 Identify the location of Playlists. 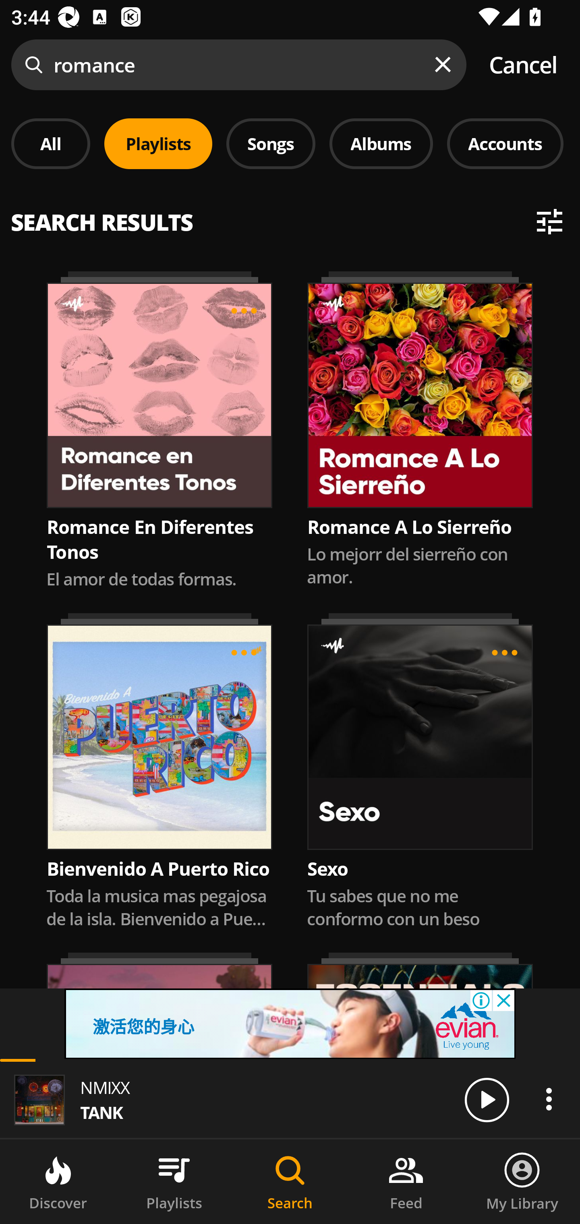
(174, 1182).